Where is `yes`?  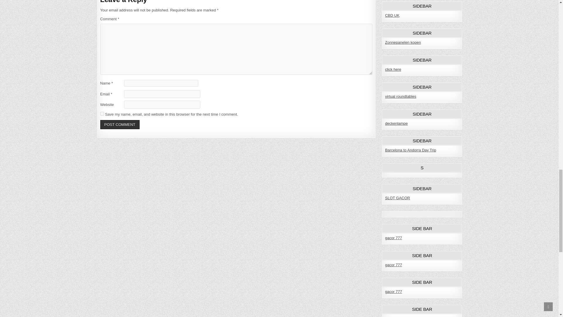 yes is located at coordinates (102, 114).